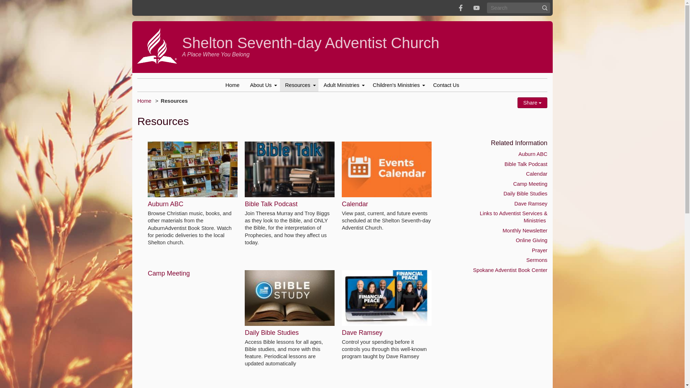  What do you see at coordinates (232, 85) in the screenshot?
I see `Home` at bounding box center [232, 85].